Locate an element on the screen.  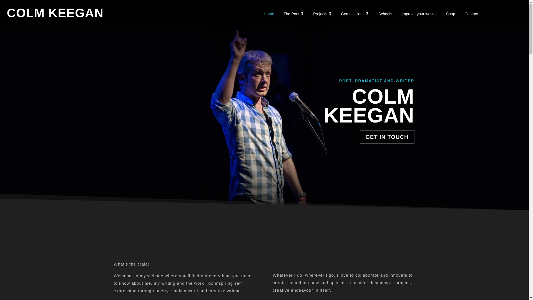
Contact is located at coordinates (471, 14).